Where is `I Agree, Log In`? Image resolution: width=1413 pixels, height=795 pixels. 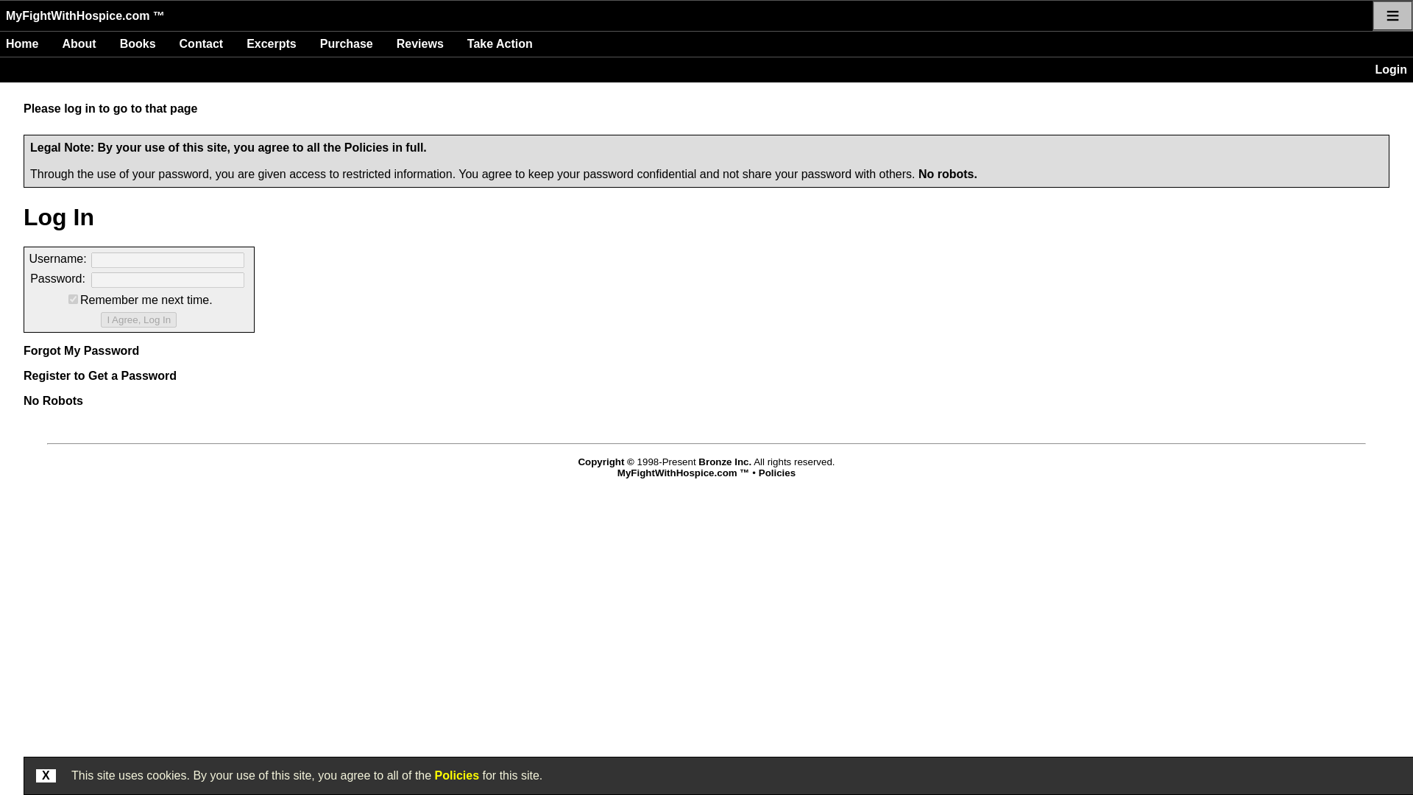 I Agree, Log In is located at coordinates (138, 319).